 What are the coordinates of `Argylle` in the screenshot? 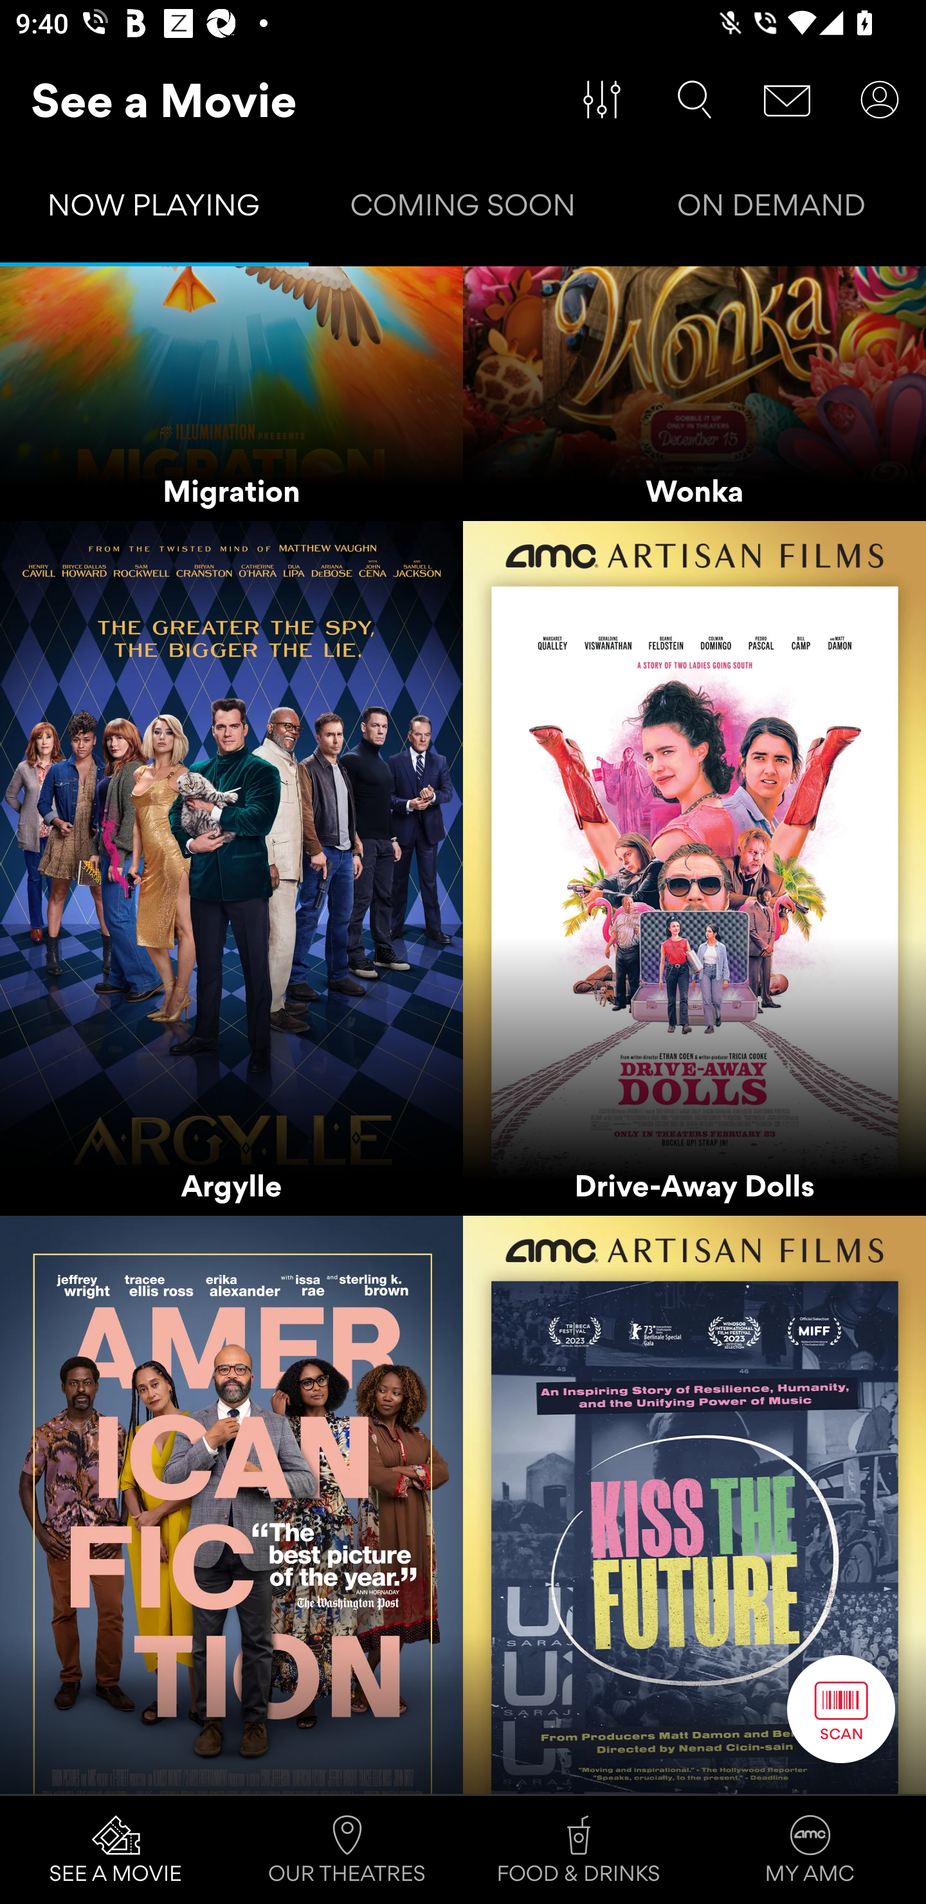 It's located at (232, 869).